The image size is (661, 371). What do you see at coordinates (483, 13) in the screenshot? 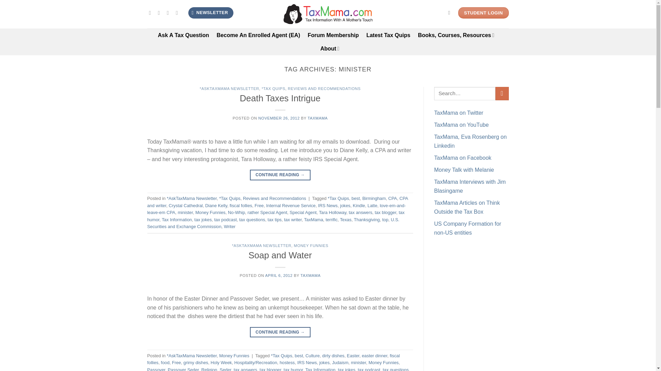
I see `STUDENT LOGIN` at bounding box center [483, 13].